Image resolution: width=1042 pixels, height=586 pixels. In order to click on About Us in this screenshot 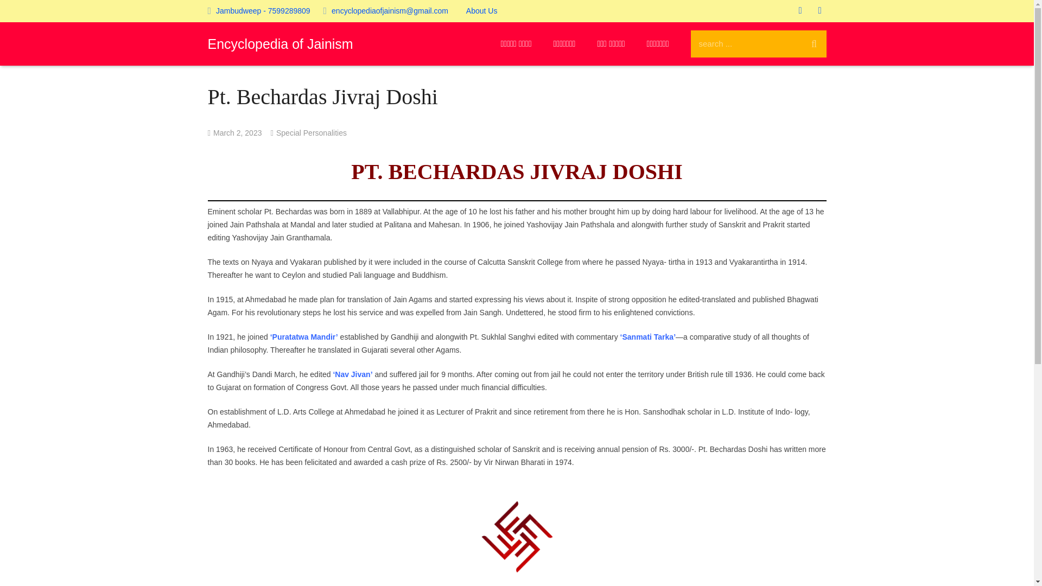, I will do `click(482, 11)`.